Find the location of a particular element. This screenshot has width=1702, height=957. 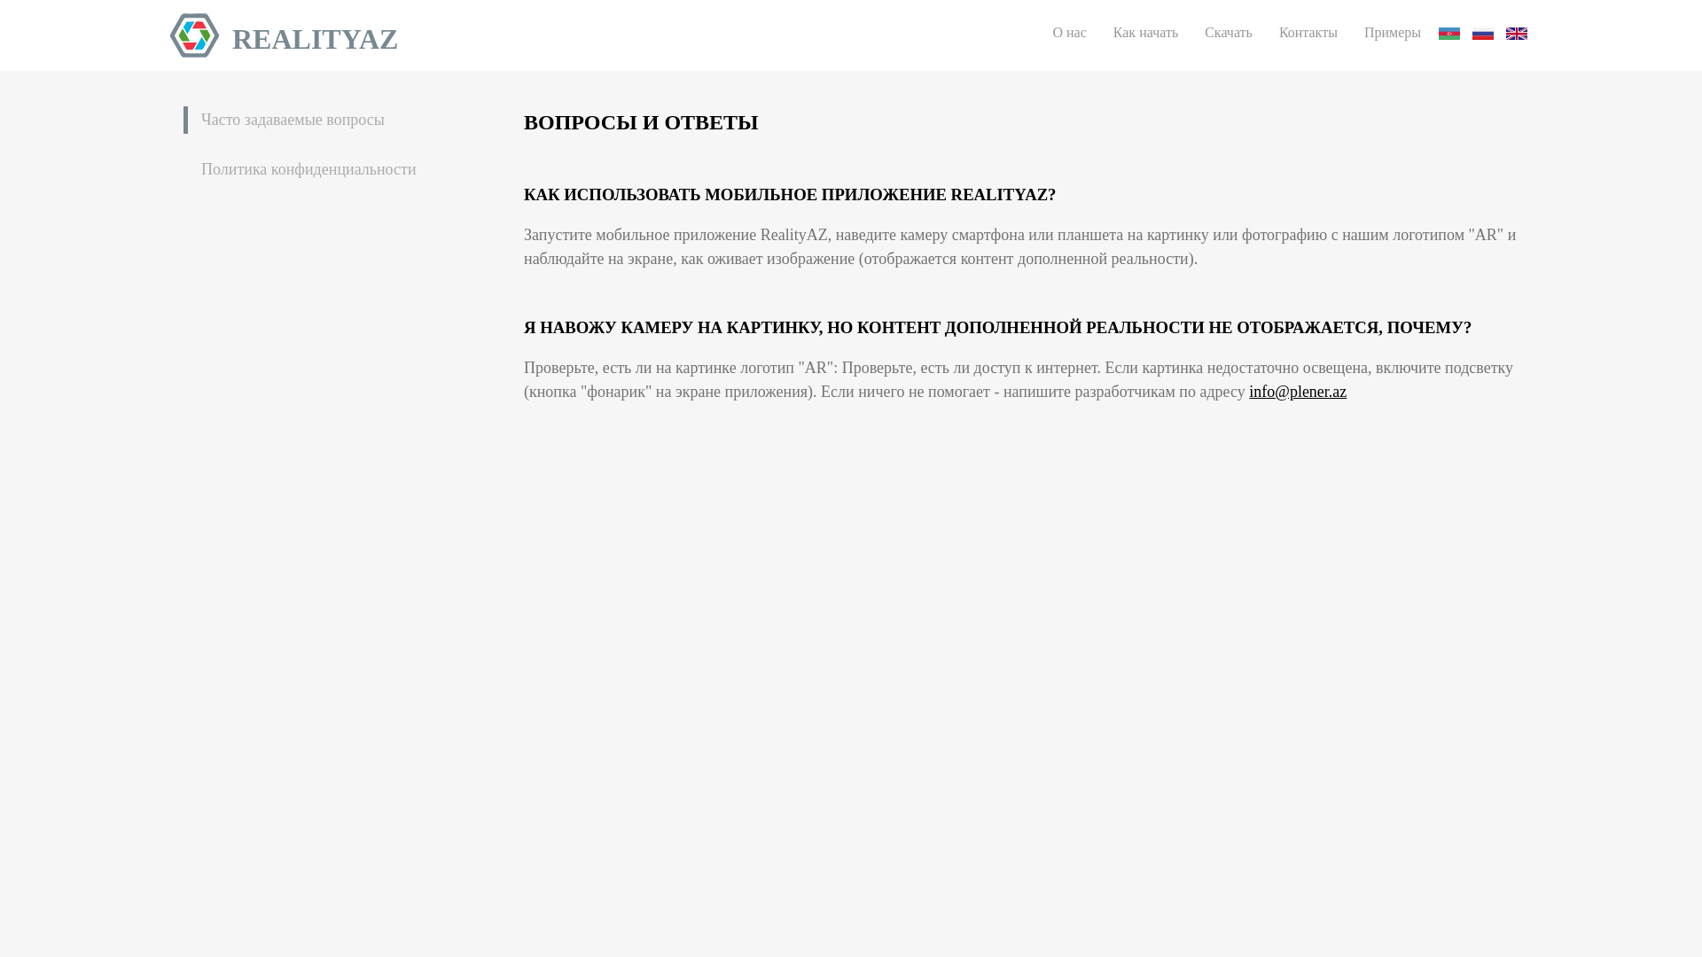

English (UK) is located at coordinates (1517, 34).